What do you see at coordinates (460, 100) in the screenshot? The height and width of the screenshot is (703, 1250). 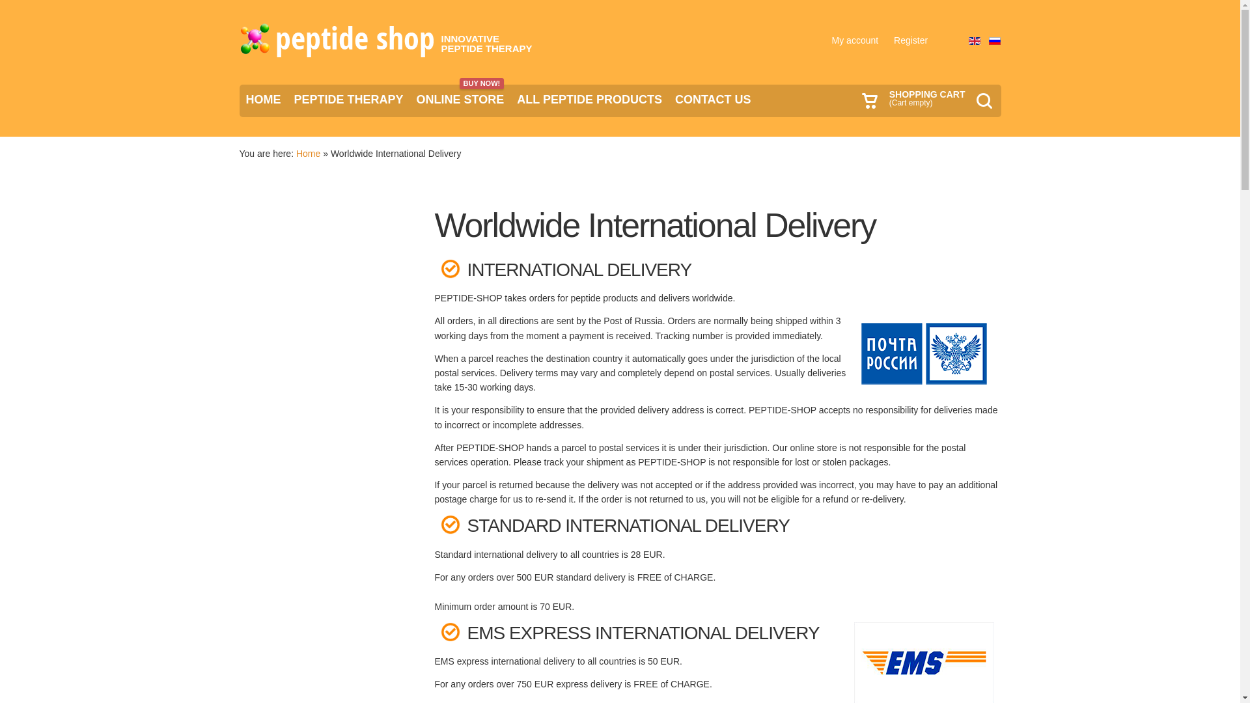 I see `PEPTIDE THERAPY` at bounding box center [460, 100].